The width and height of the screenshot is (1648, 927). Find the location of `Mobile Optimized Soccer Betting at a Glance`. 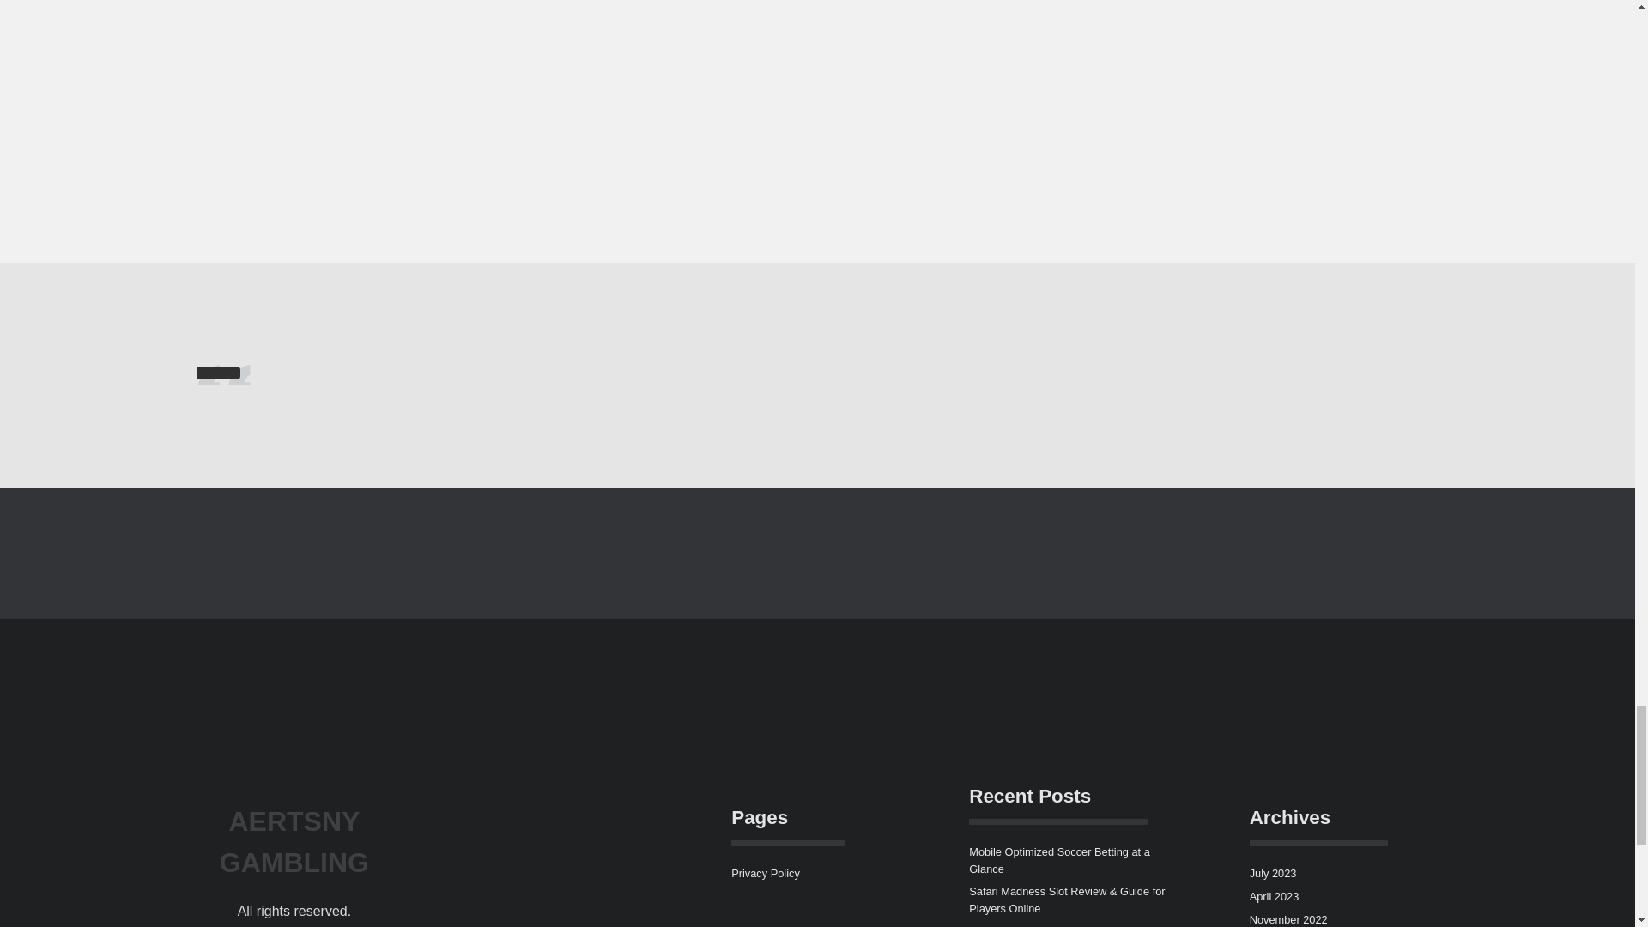

Mobile Optimized Soccer Betting at a Glance is located at coordinates (1059, 860).